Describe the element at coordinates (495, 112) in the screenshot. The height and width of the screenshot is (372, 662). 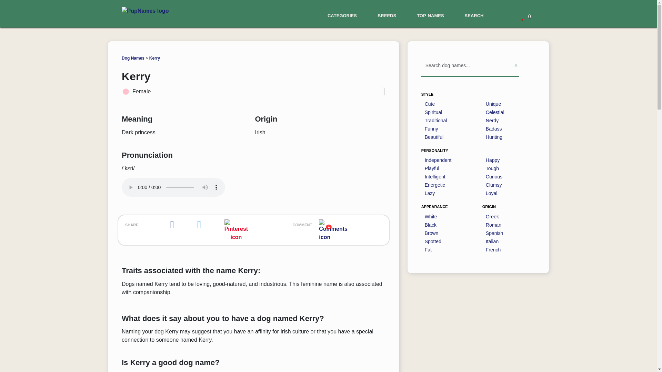
I see `Celestial` at that location.